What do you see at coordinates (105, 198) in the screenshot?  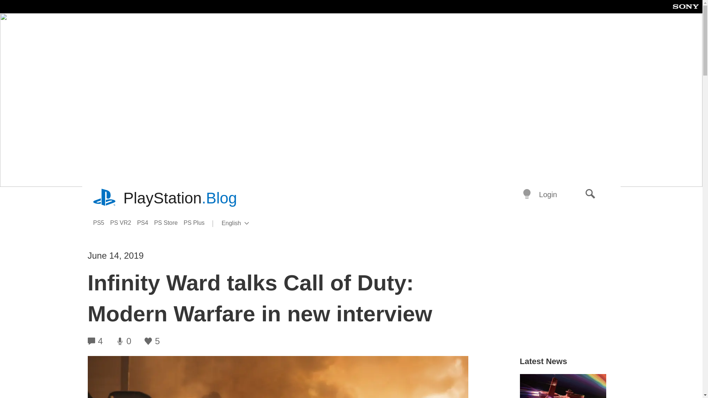 I see `Search` at bounding box center [105, 198].